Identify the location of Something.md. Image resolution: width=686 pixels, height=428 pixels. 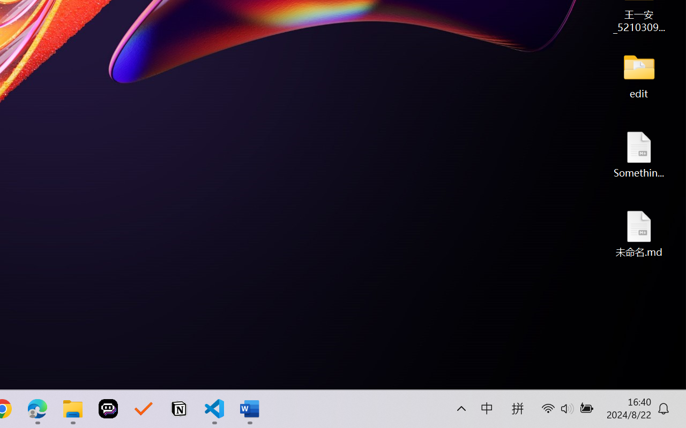
(639, 154).